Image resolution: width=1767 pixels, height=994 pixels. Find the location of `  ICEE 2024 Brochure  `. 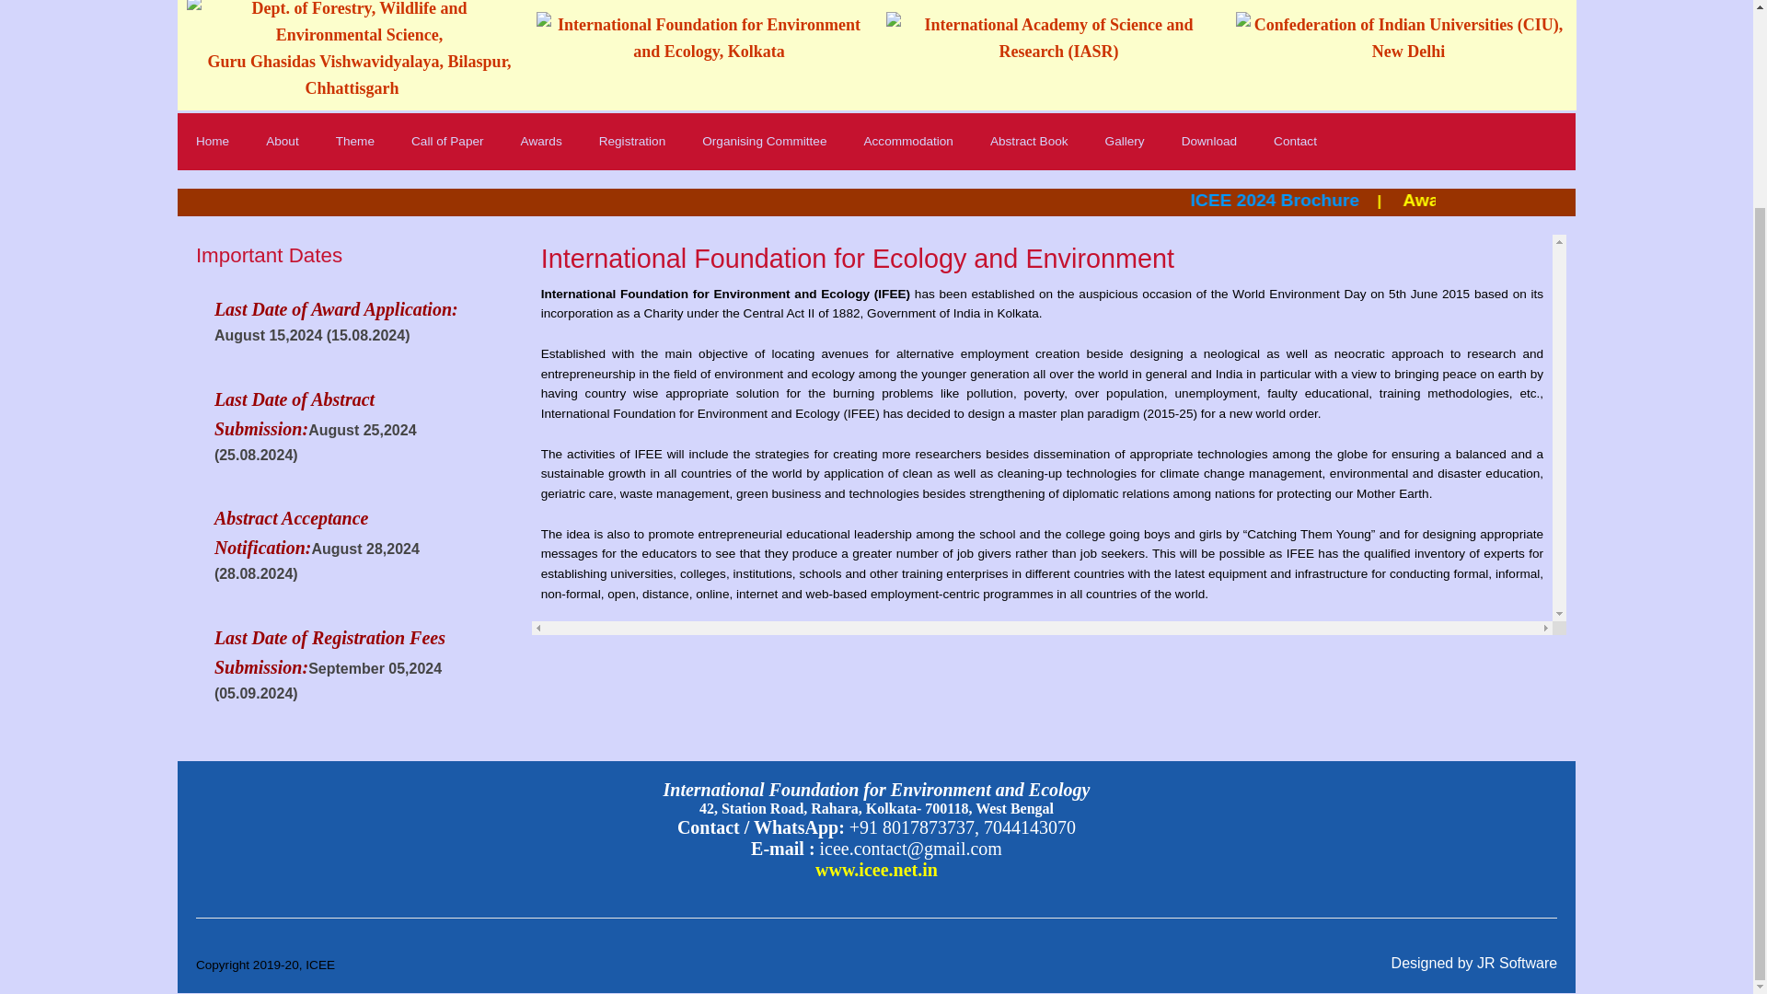

  ICEE 2024 Brochure   is located at coordinates (1509, 200).